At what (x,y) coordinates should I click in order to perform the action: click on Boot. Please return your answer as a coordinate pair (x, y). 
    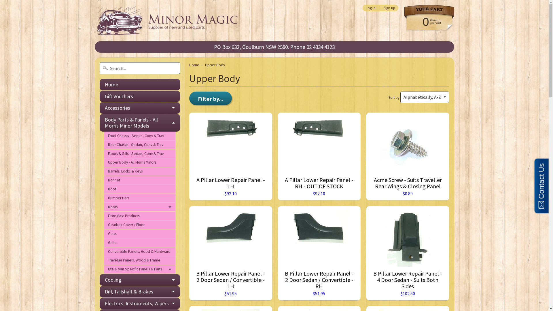
    Looking at the image, I should click on (140, 189).